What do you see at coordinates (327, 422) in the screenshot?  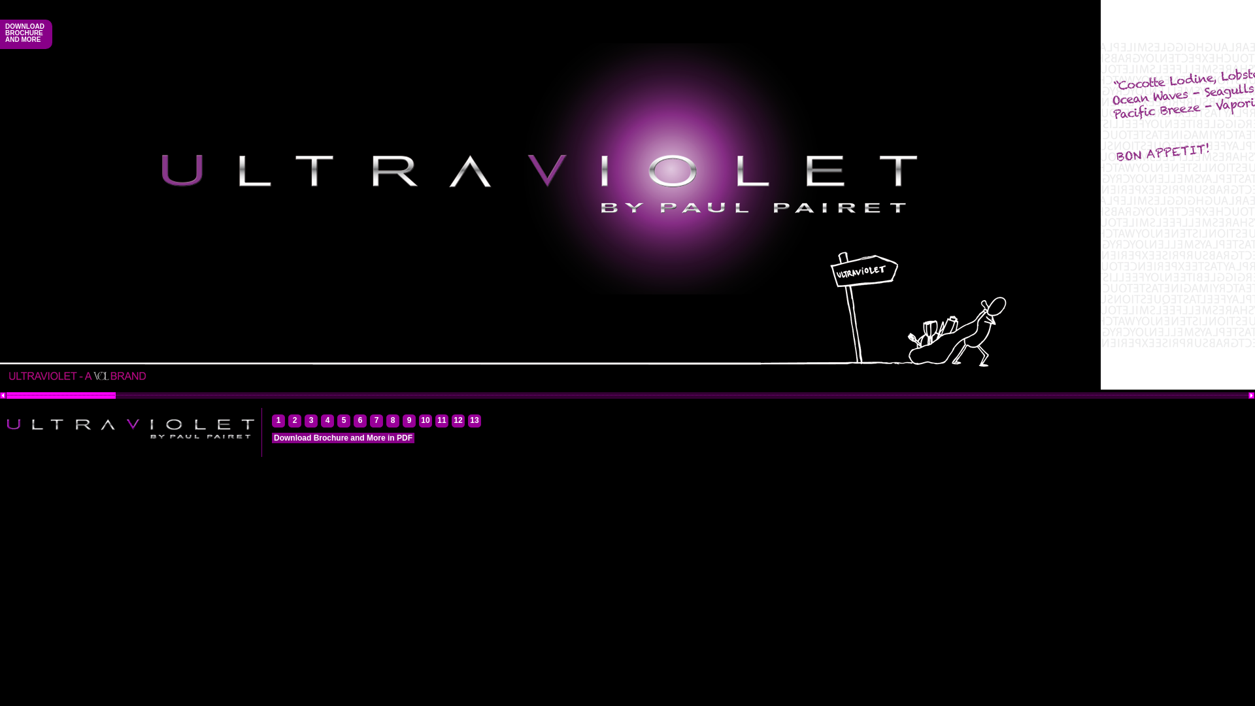 I see `4` at bounding box center [327, 422].